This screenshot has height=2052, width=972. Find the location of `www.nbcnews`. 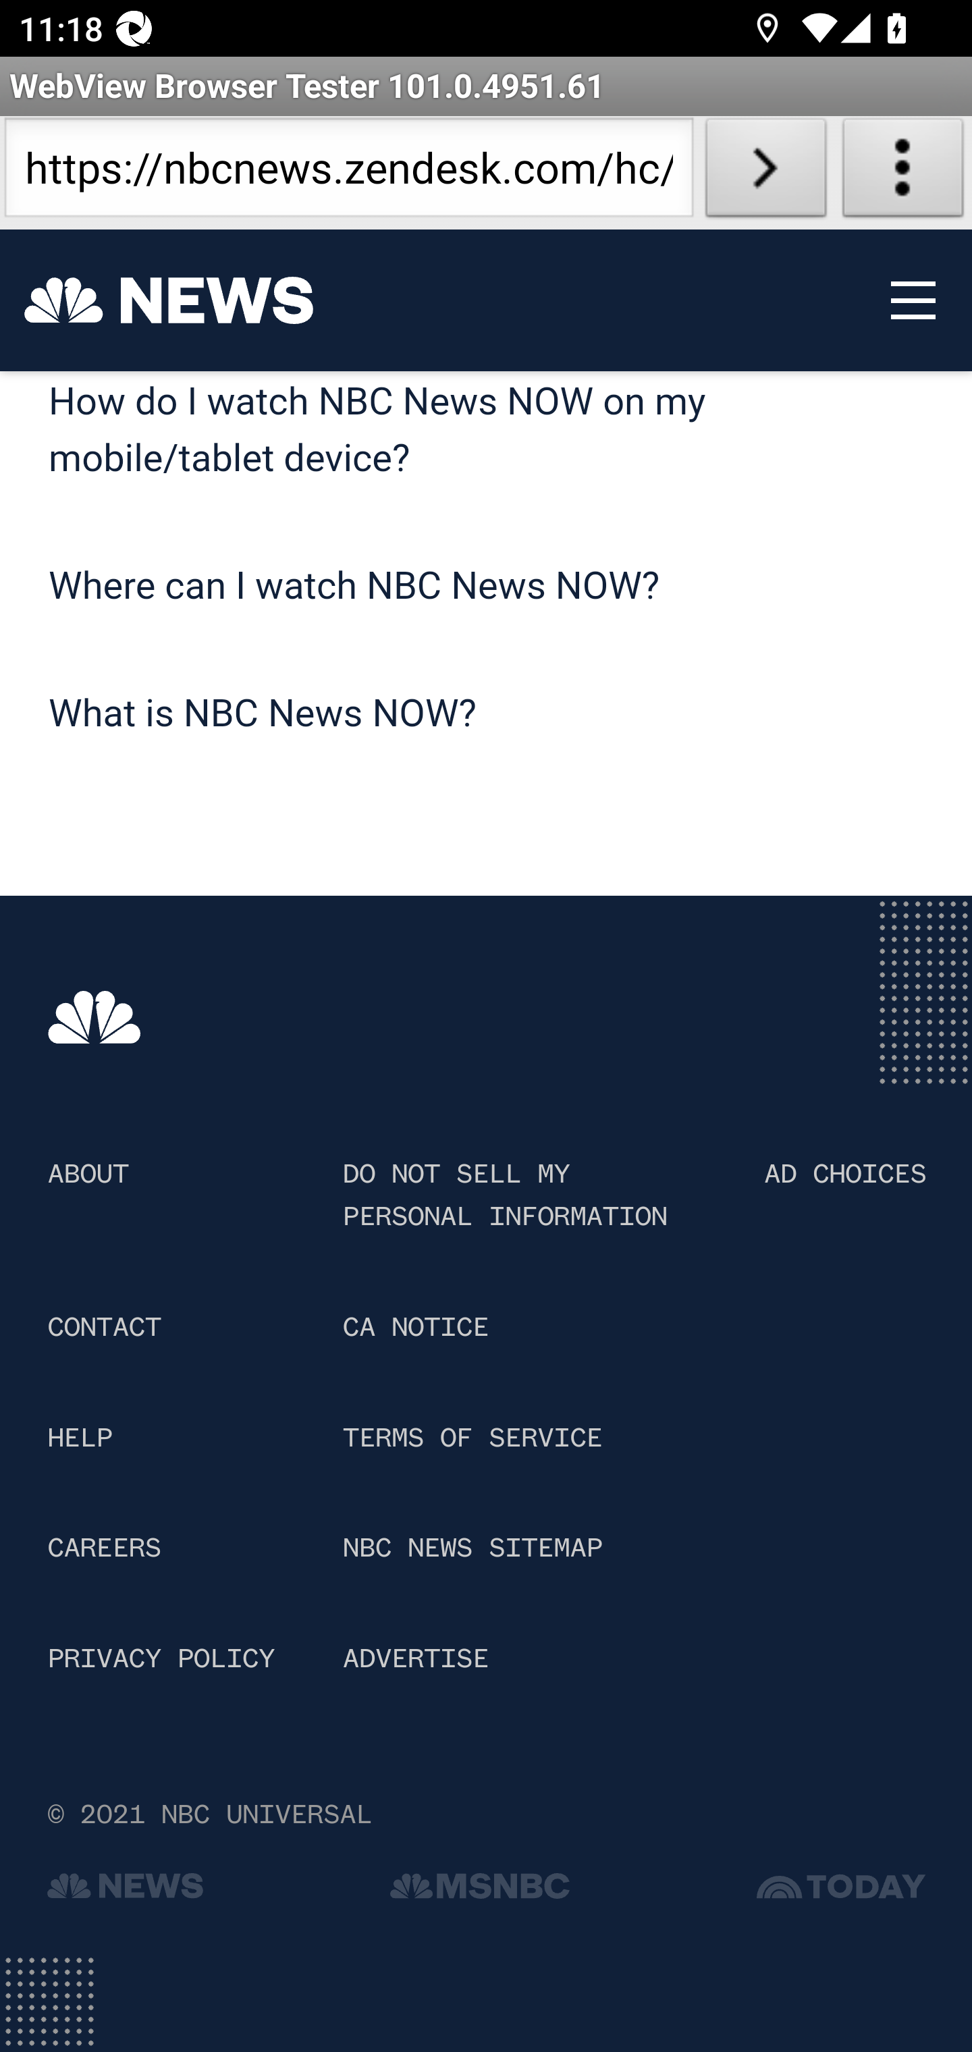

www.nbcnews is located at coordinates (96, 1019).